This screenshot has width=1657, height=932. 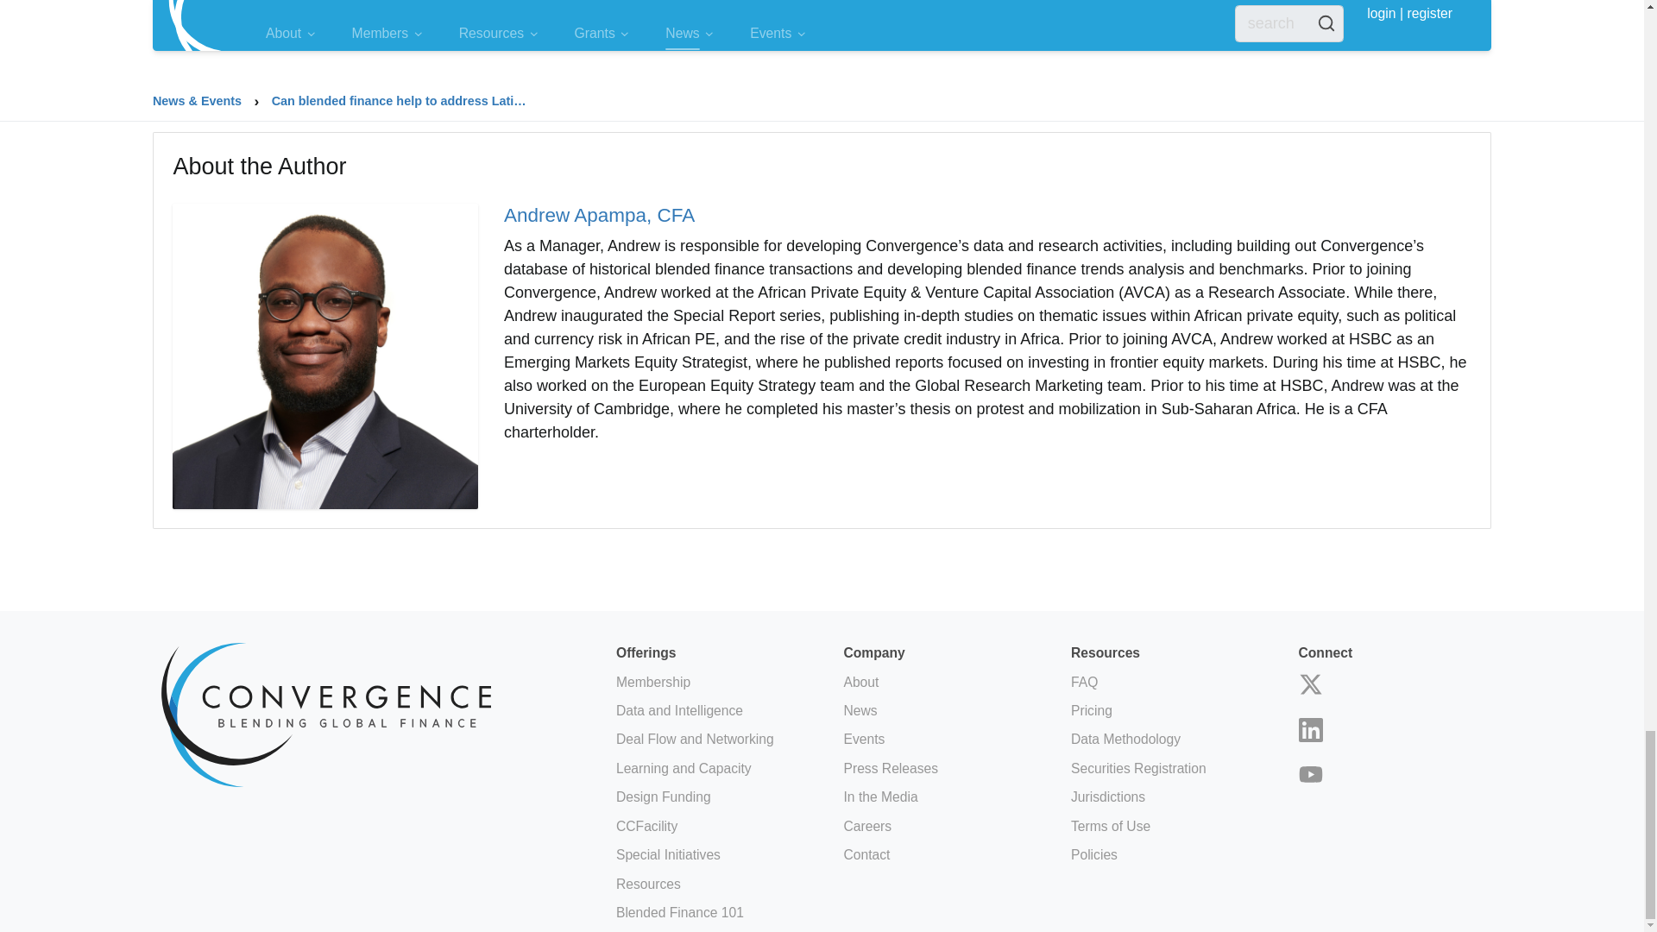 I want to click on About, so click(x=860, y=682).